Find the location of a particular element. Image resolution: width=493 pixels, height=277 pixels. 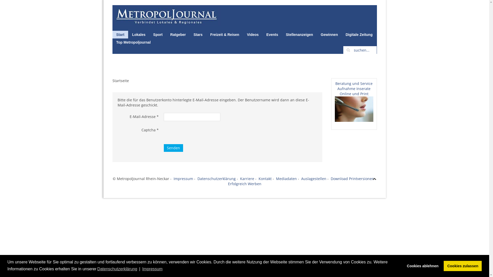

Lokales is located at coordinates (139, 35).